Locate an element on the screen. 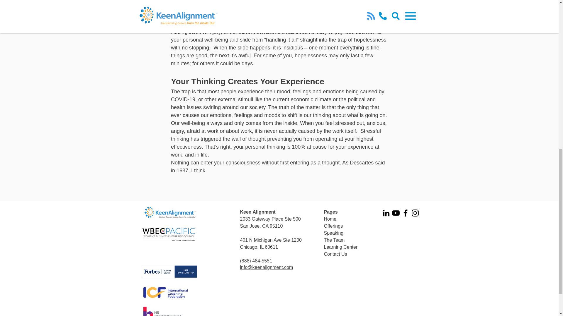 The height and width of the screenshot is (316, 563). Home is located at coordinates (330, 219).